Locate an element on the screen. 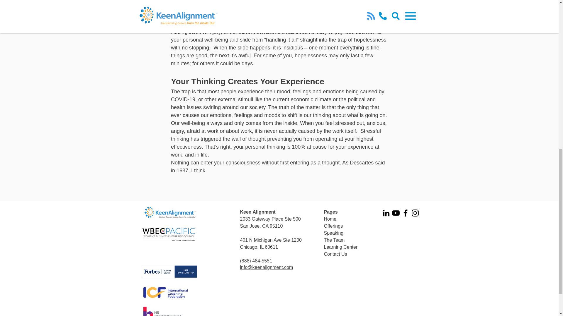 The height and width of the screenshot is (316, 563). Home is located at coordinates (330, 219).